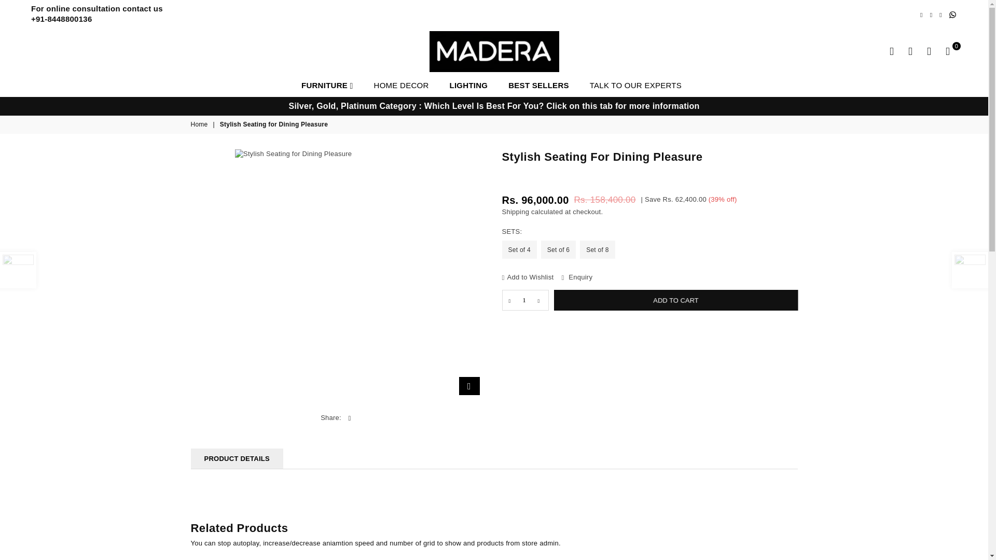 This screenshot has width=996, height=560. Describe the element at coordinates (947, 51) in the screenshot. I see `Cart` at that location.